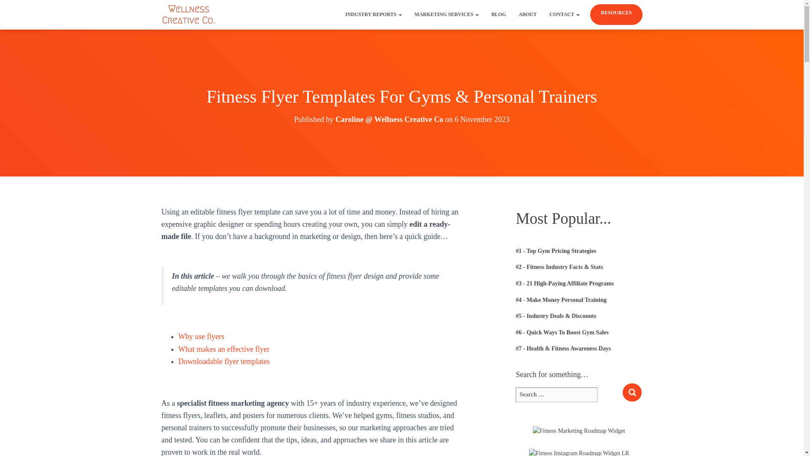 This screenshot has width=810, height=456. What do you see at coordinates (564, 14) in the screenshot?
I see `Contact` at bounding box center [564, 14].